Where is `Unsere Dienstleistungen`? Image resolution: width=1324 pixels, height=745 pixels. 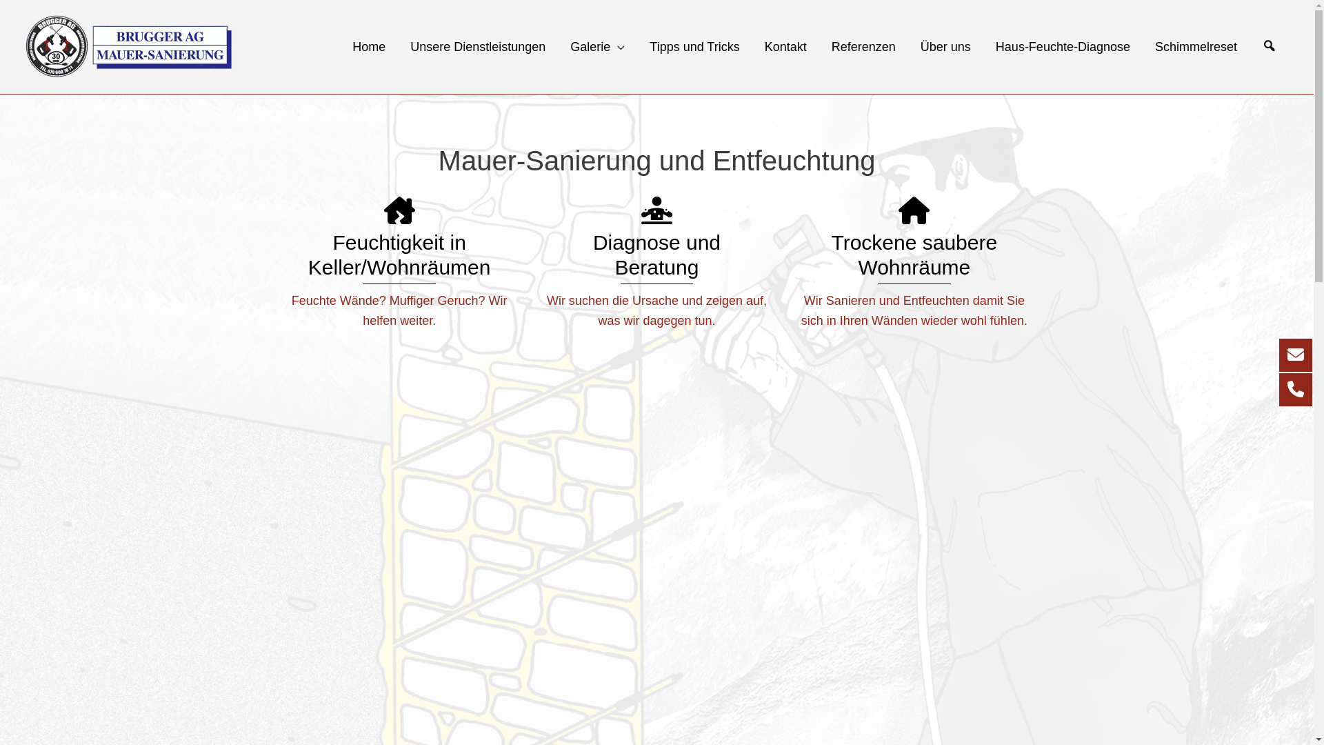 Unsere Dienstleistungen is located at coordinates (478, 47).